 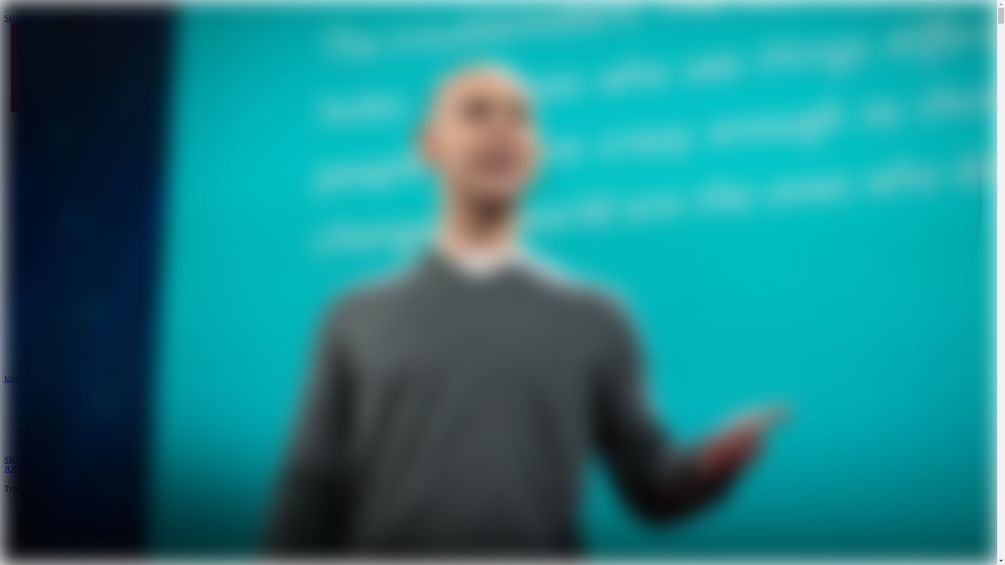 What do you see at coordinates (41, 441) in the screenshot?
I see `ABOUT` at bounding box center [41, 441].